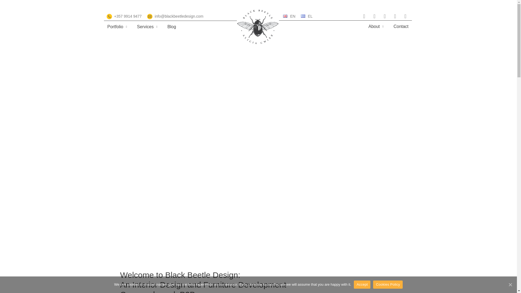 This screenshot has height=293, width=521. Describe the element at coordinates (172, 27) in the screenshot. I see `Blog` at that location.